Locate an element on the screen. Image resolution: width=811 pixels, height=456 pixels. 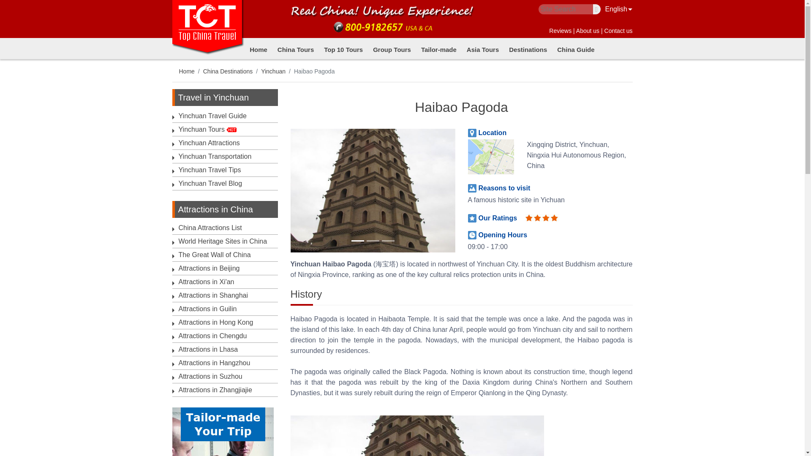
Yinchuan Tours is located at coordinates (201, 129).